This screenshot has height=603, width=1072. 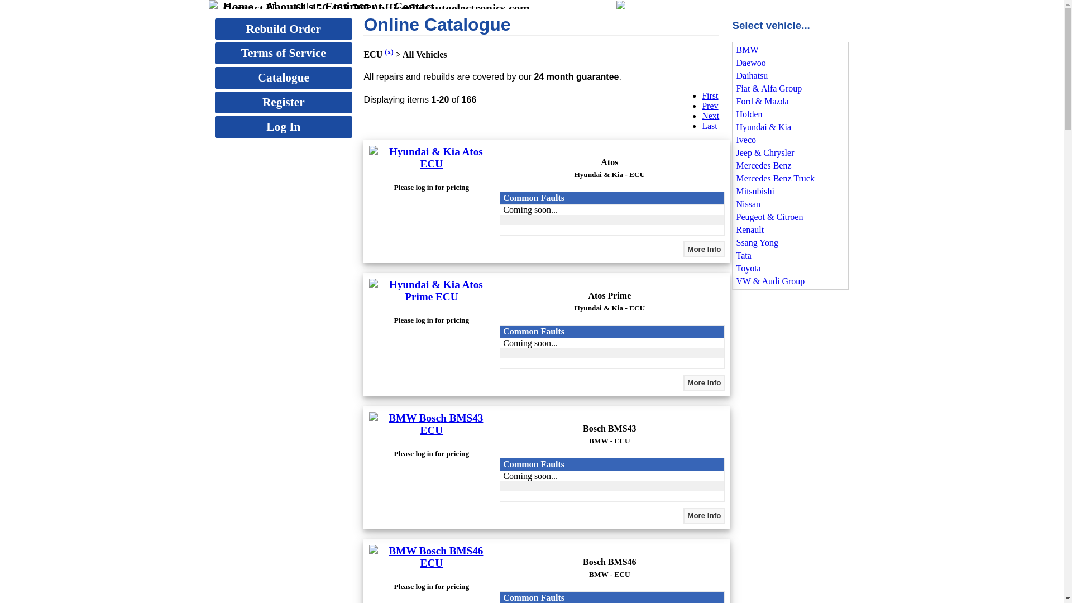 What do you see at coordinates (790, 115) in the screenshot?
I see `Holden` at bounding box center [790, 115].